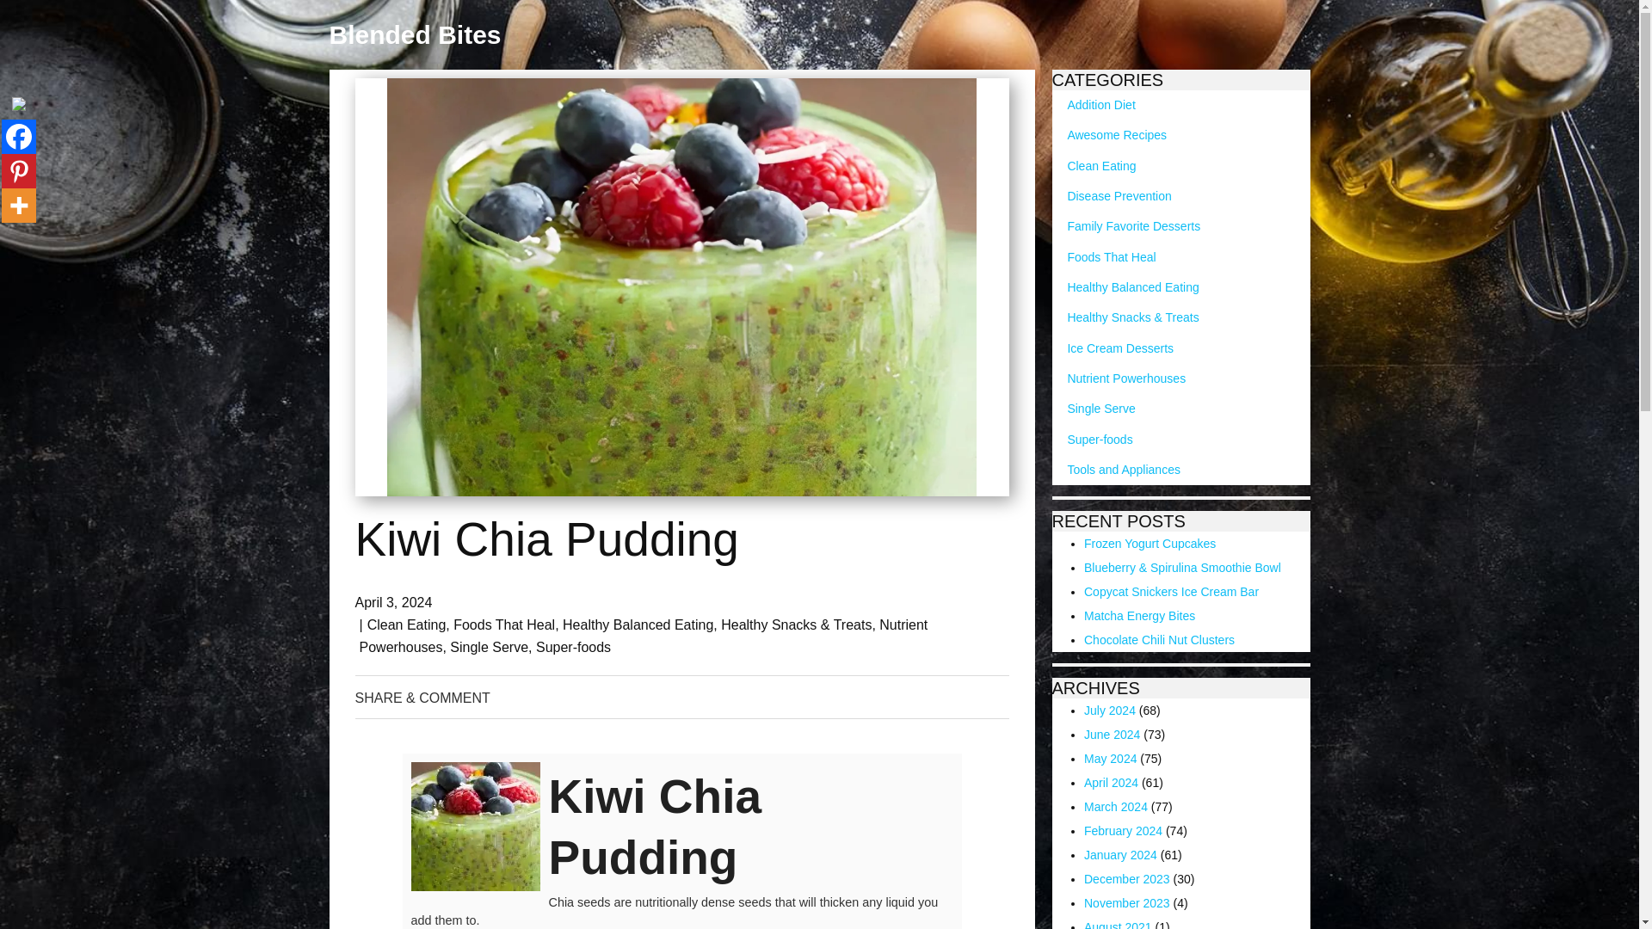 This screenshot has width=1652, height=929. I want to click on Pinterest, so click(19, 171).